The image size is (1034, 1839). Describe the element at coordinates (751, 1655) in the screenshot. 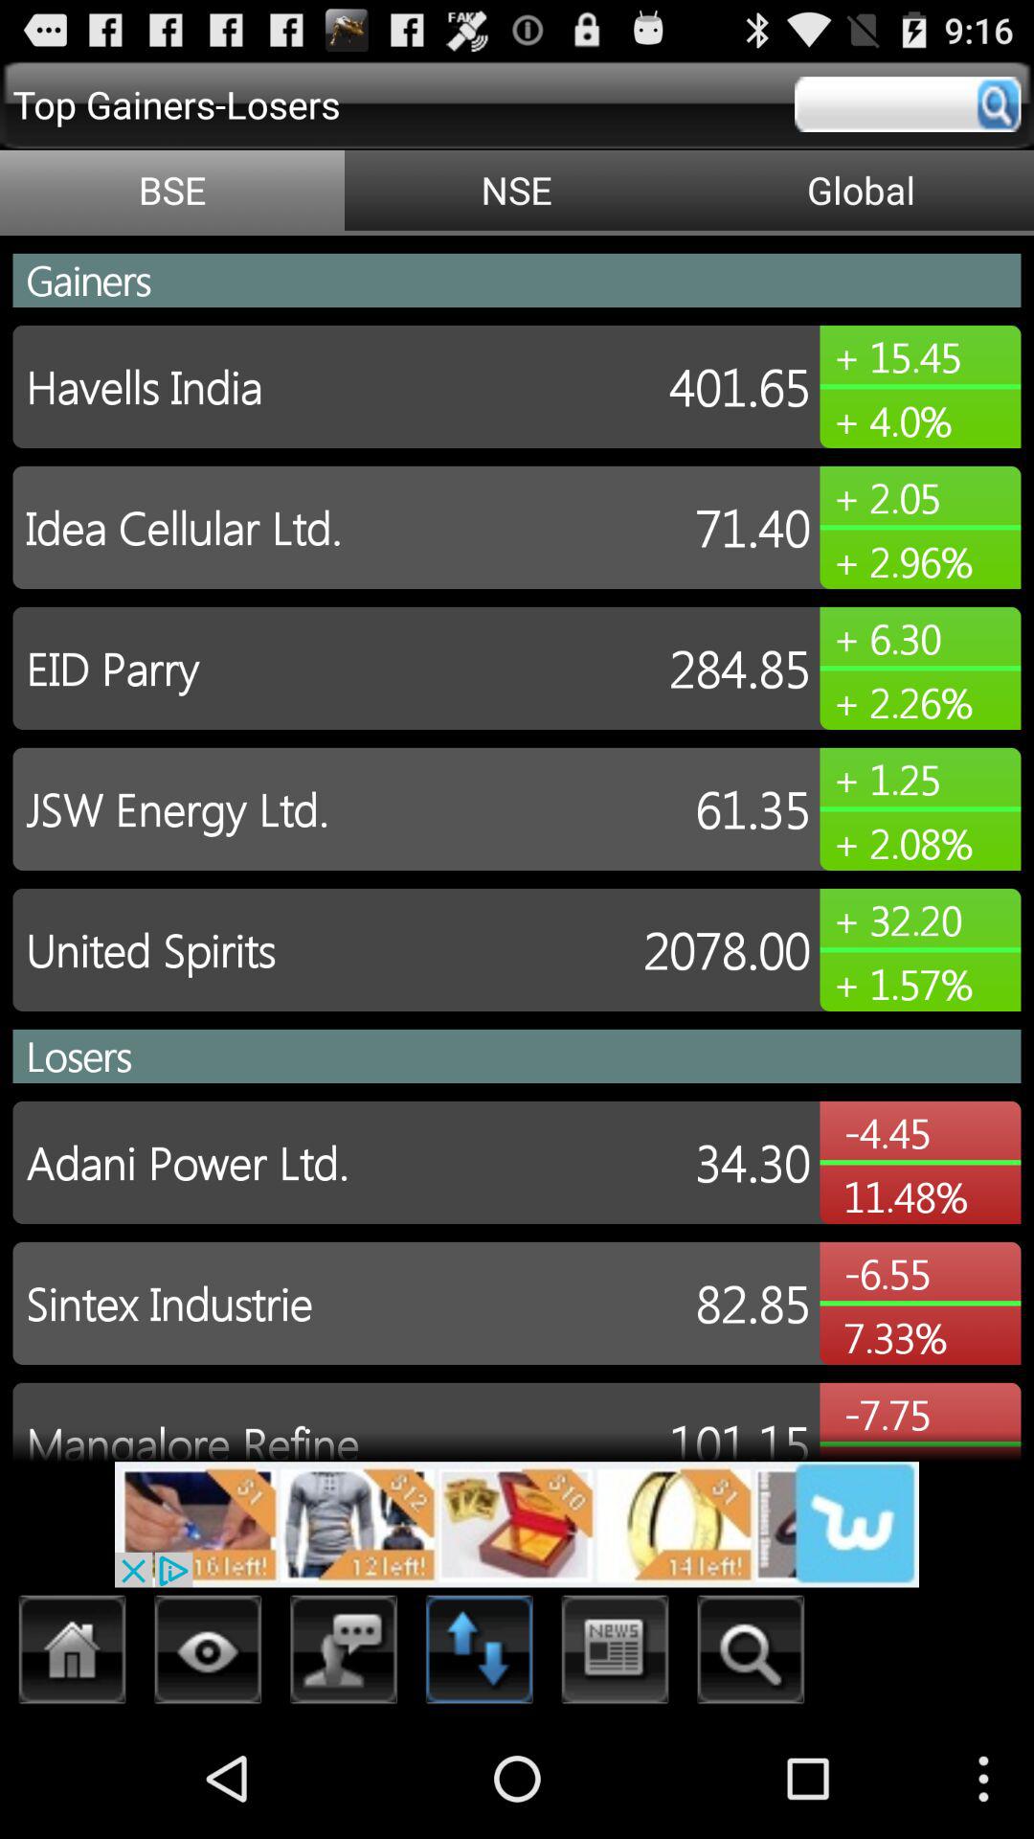

I see `find company` at that location.